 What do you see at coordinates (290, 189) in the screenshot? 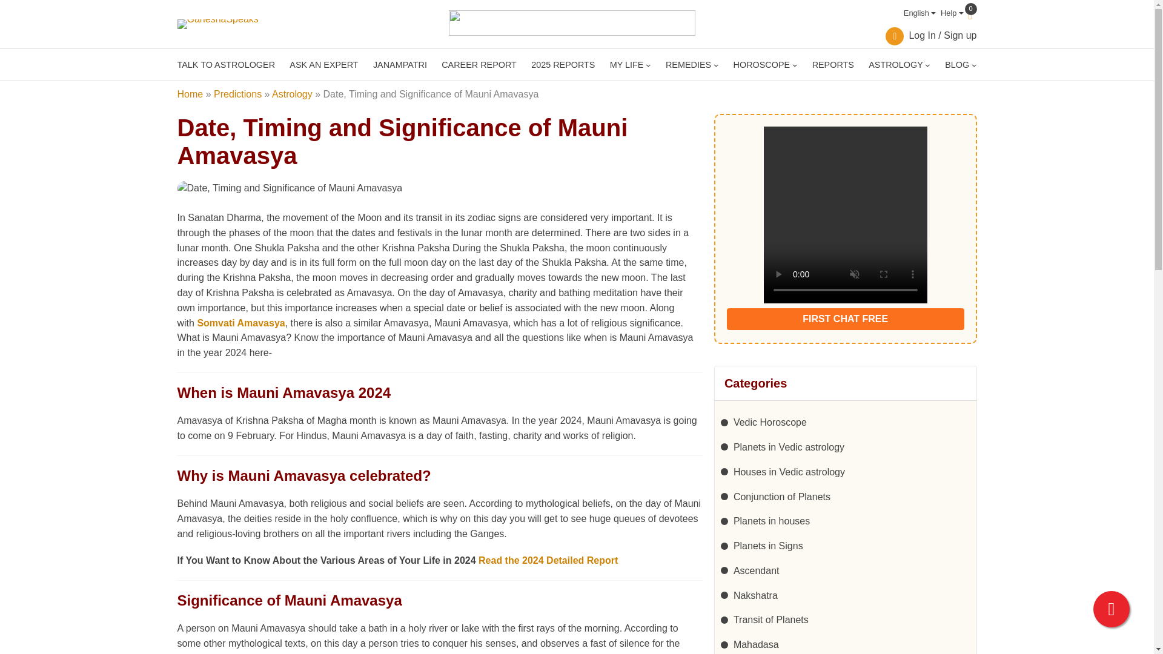
I see `Date, Timing and Significance of Mauni Amavasya` at bounding box center [290, 189].